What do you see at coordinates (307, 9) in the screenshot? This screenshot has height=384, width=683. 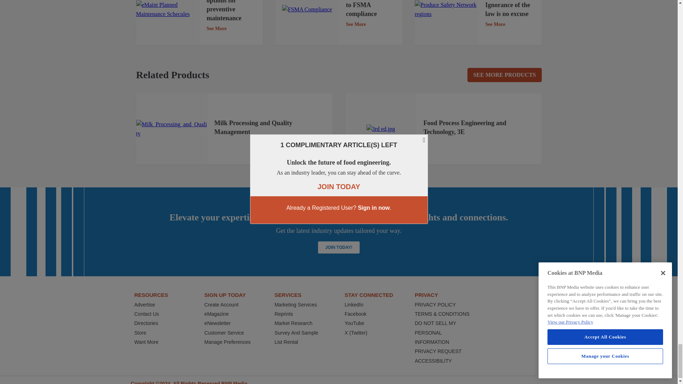 I see `FSMA Compliance` at bounding box center [307, 9].